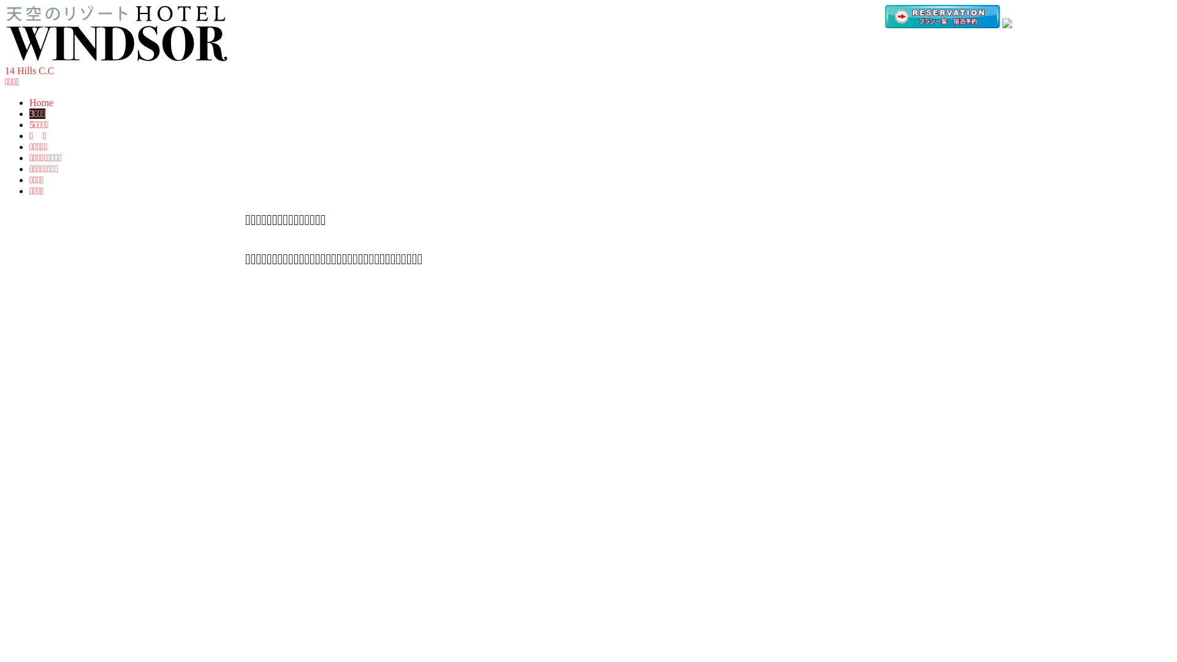 The height and width of the screenshot is (662, 1177). Describe the element at coordinates (29, 71) in the screenshot. I see `14 Hills C.C` at that location.